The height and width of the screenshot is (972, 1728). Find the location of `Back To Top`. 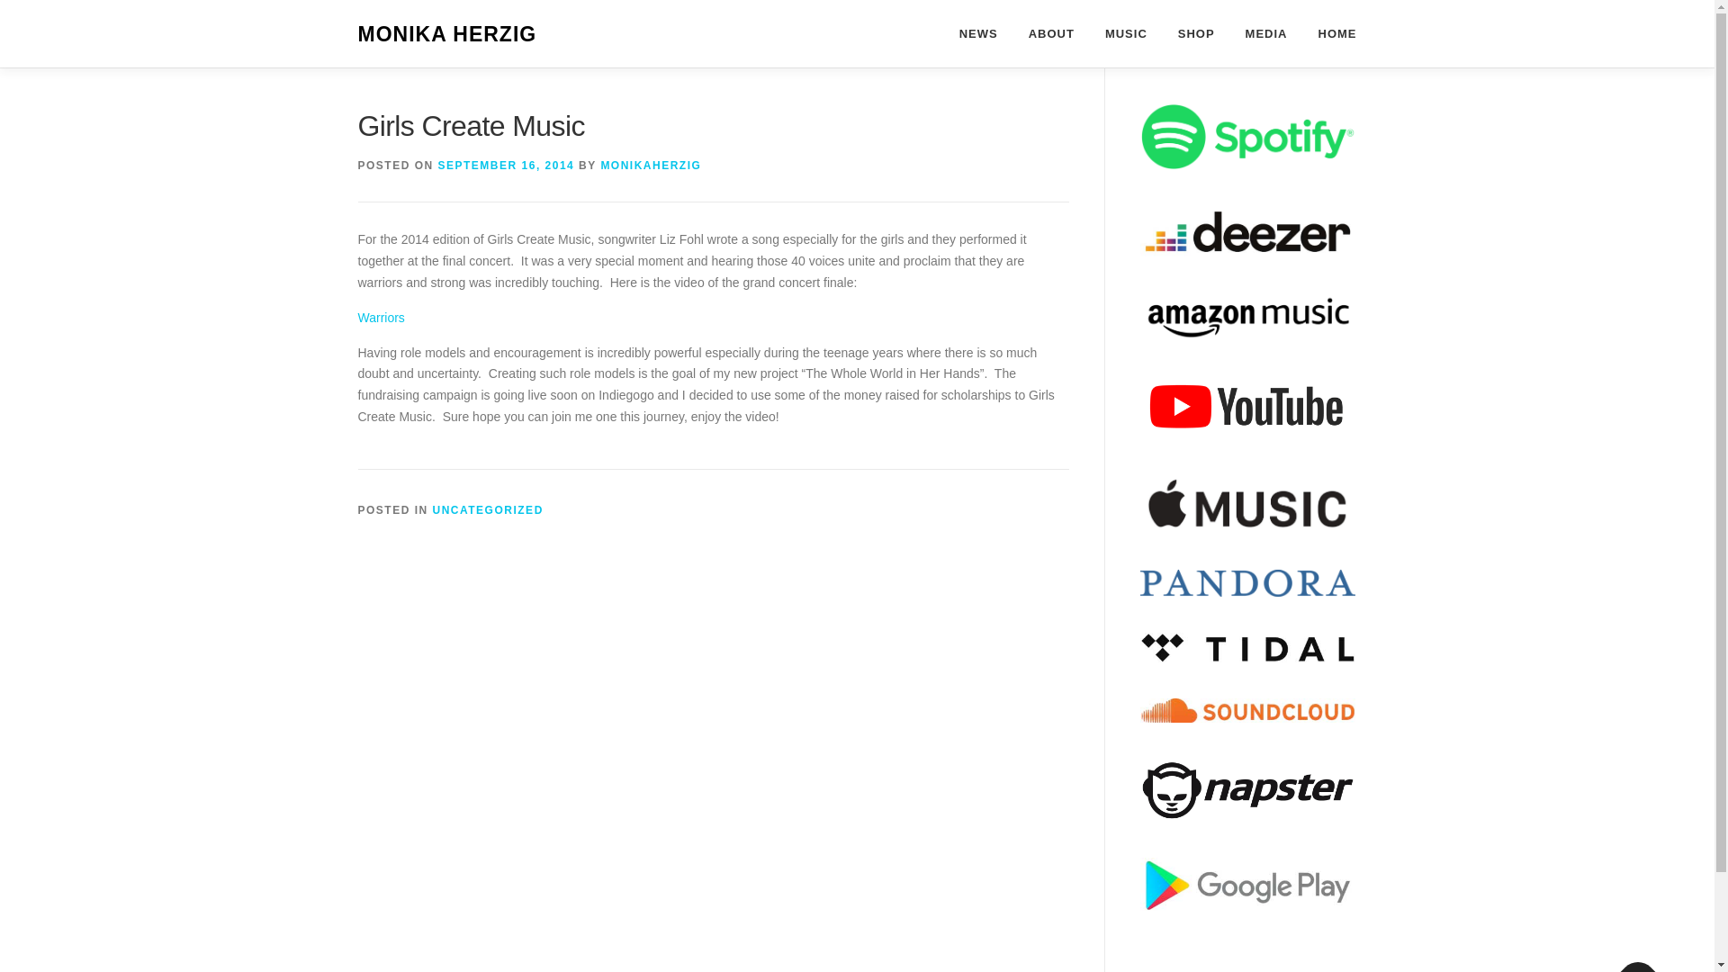

Back To Top is located at coordinates (1629, 963).